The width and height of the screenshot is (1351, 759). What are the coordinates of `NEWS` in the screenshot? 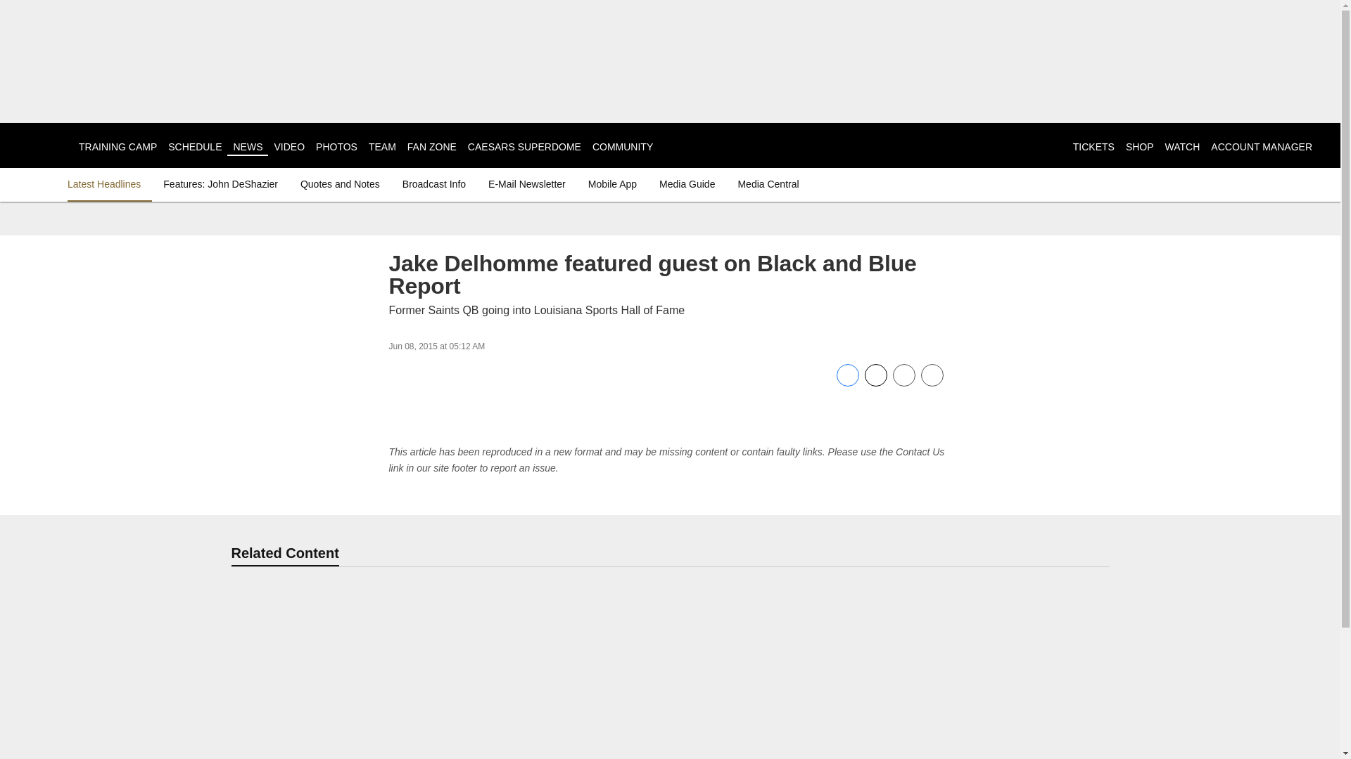 It's located at (247, 146).